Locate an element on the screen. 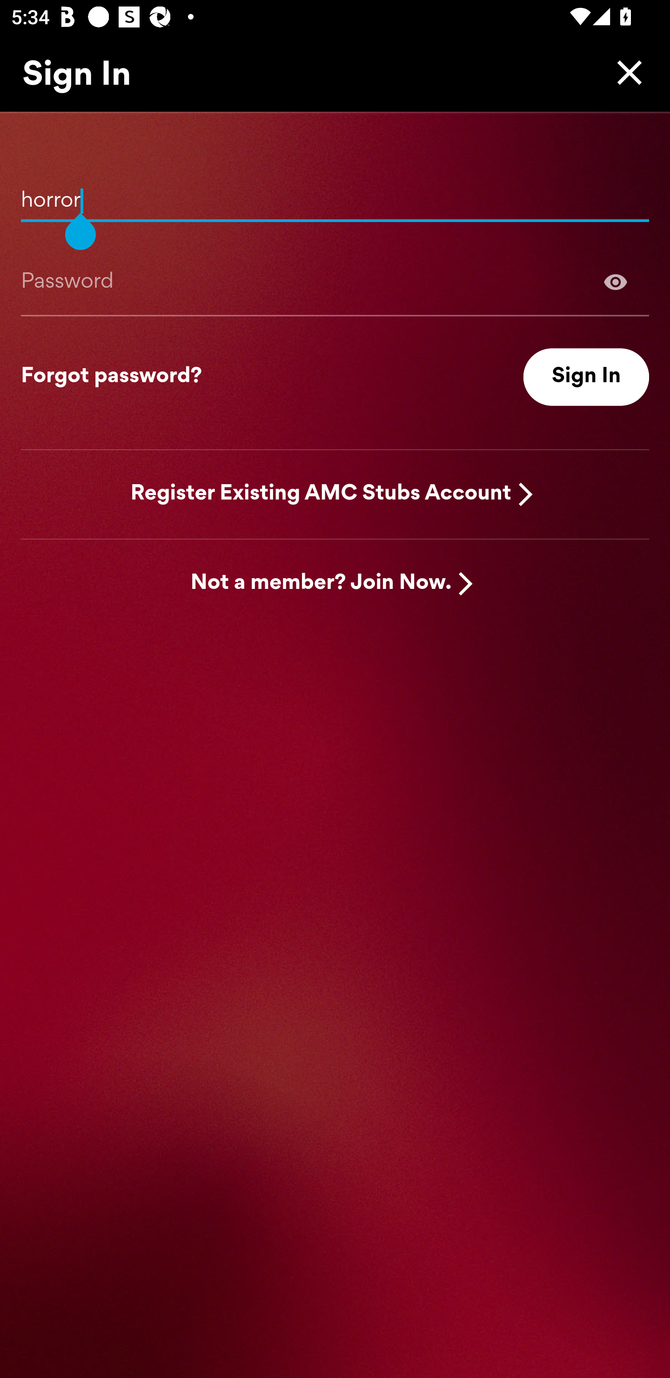 The height and width of the screenshot is (1378, 670). Show Password is located at coordinates (616, 281).